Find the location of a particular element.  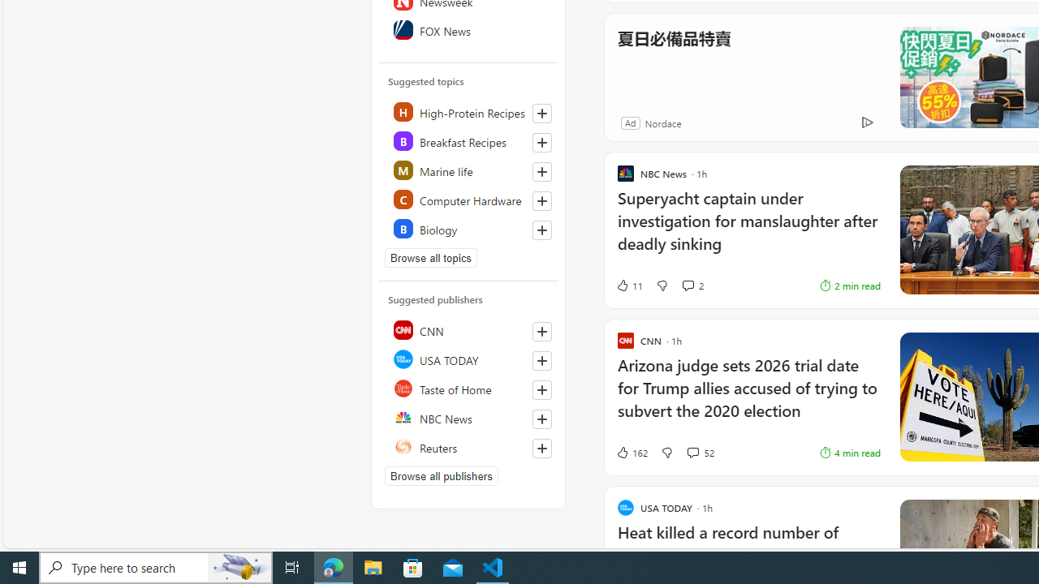

CNN is located at coordinates (469, 329).